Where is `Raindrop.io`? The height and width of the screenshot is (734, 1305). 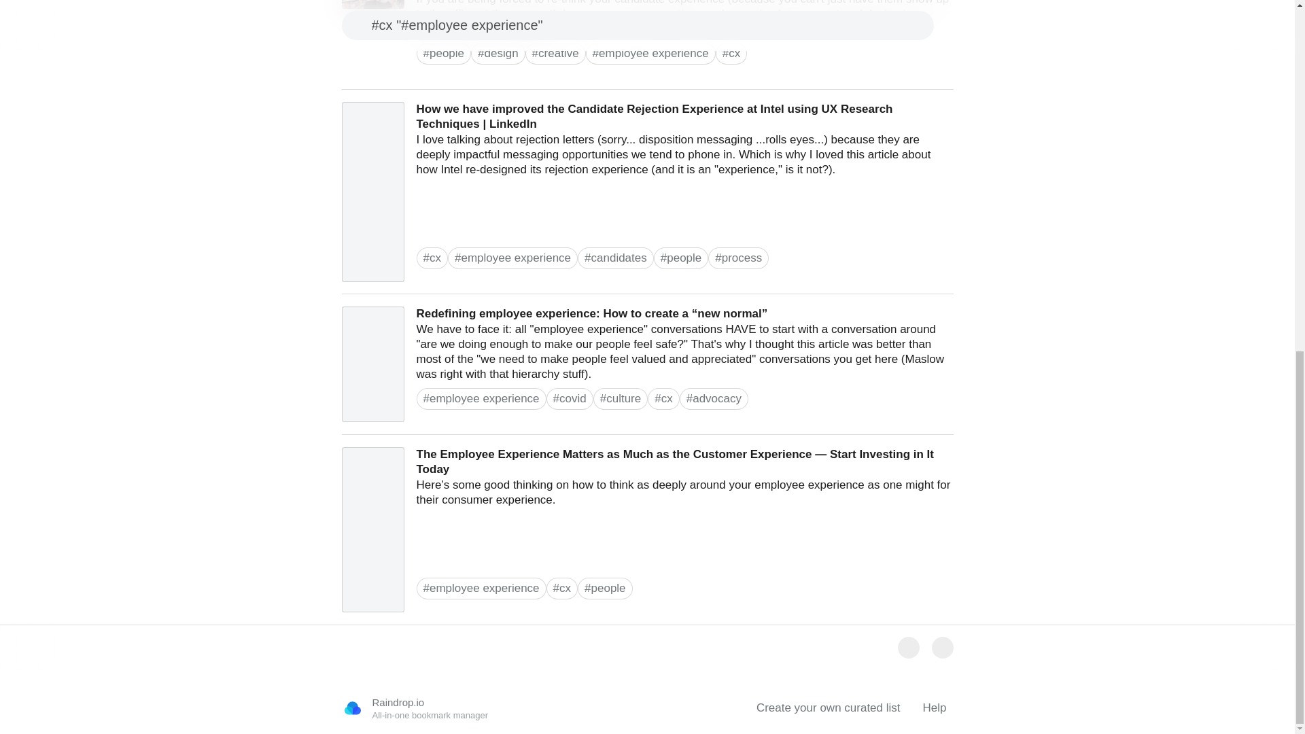
Raindrop.io is located at coordinates (351, 708).